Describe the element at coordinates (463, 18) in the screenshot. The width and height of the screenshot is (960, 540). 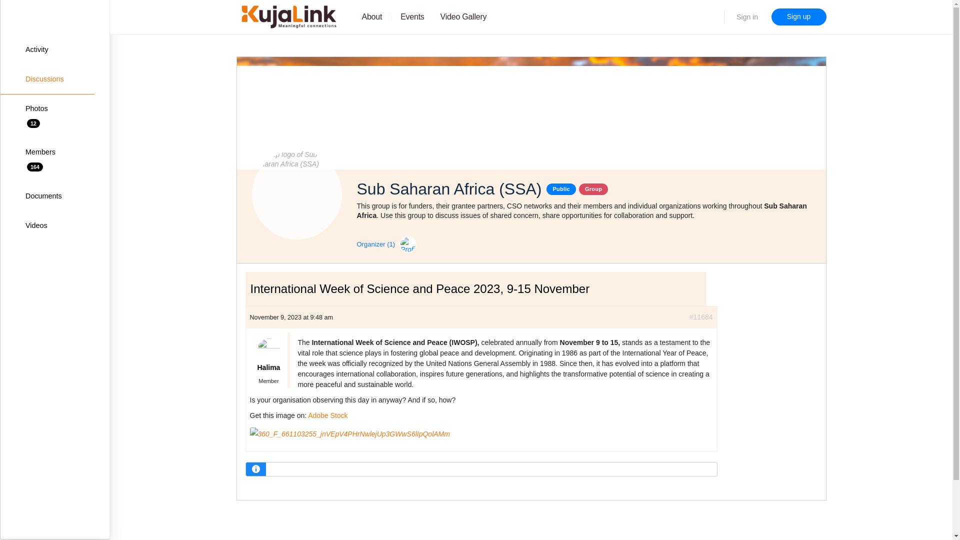
I see `Adobe Stock` at that location.